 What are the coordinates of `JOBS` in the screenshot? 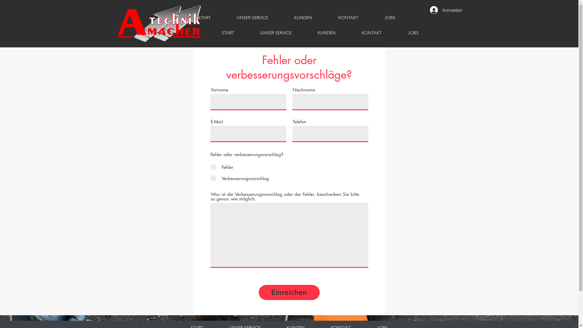 It's located at (413, 33).